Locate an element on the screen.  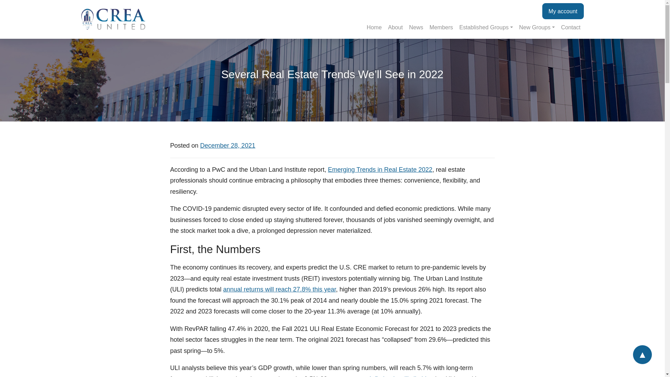
Inflation is still climbing is located at coordinates (401, 376).